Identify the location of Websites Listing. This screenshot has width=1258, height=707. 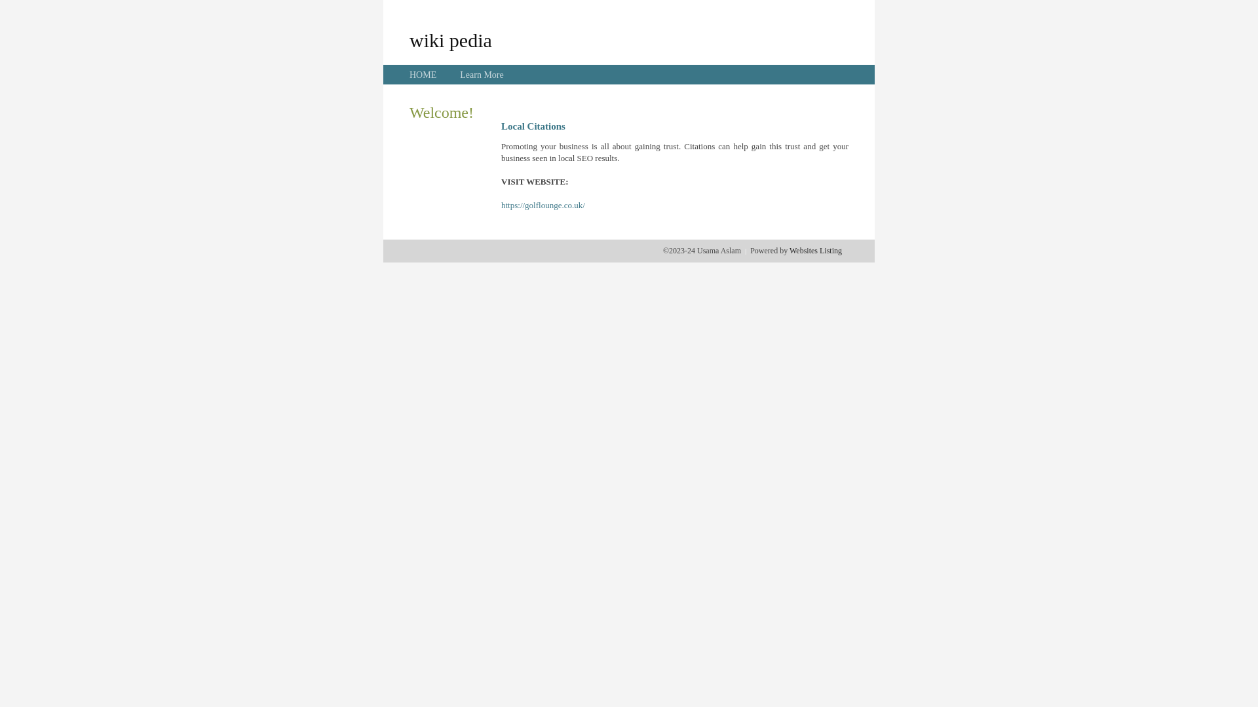
(816, 251).